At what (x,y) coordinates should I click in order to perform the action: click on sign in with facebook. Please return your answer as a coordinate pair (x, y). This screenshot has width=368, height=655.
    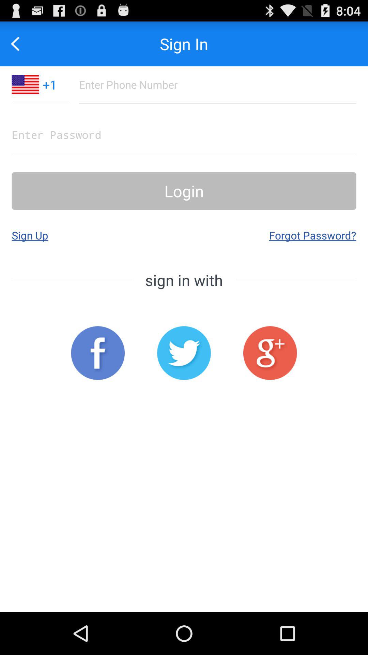
    Looking at the image, I should click on (98, 353).